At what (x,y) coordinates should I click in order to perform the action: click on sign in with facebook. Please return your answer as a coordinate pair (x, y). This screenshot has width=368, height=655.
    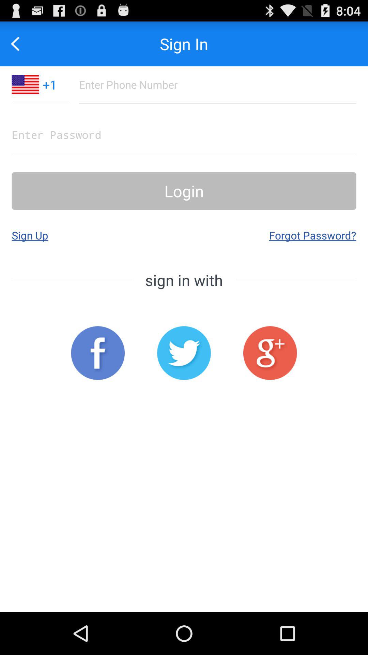
    Looking at the image, I should click on (98, 353).